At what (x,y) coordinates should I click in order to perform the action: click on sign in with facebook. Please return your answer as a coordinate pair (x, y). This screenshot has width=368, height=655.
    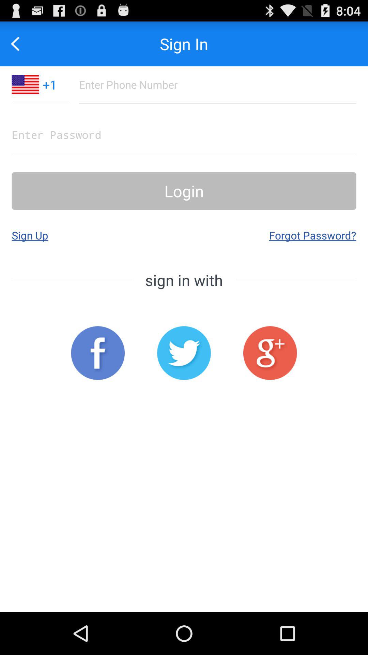
    Looking at the image, I should click on (98, 353).